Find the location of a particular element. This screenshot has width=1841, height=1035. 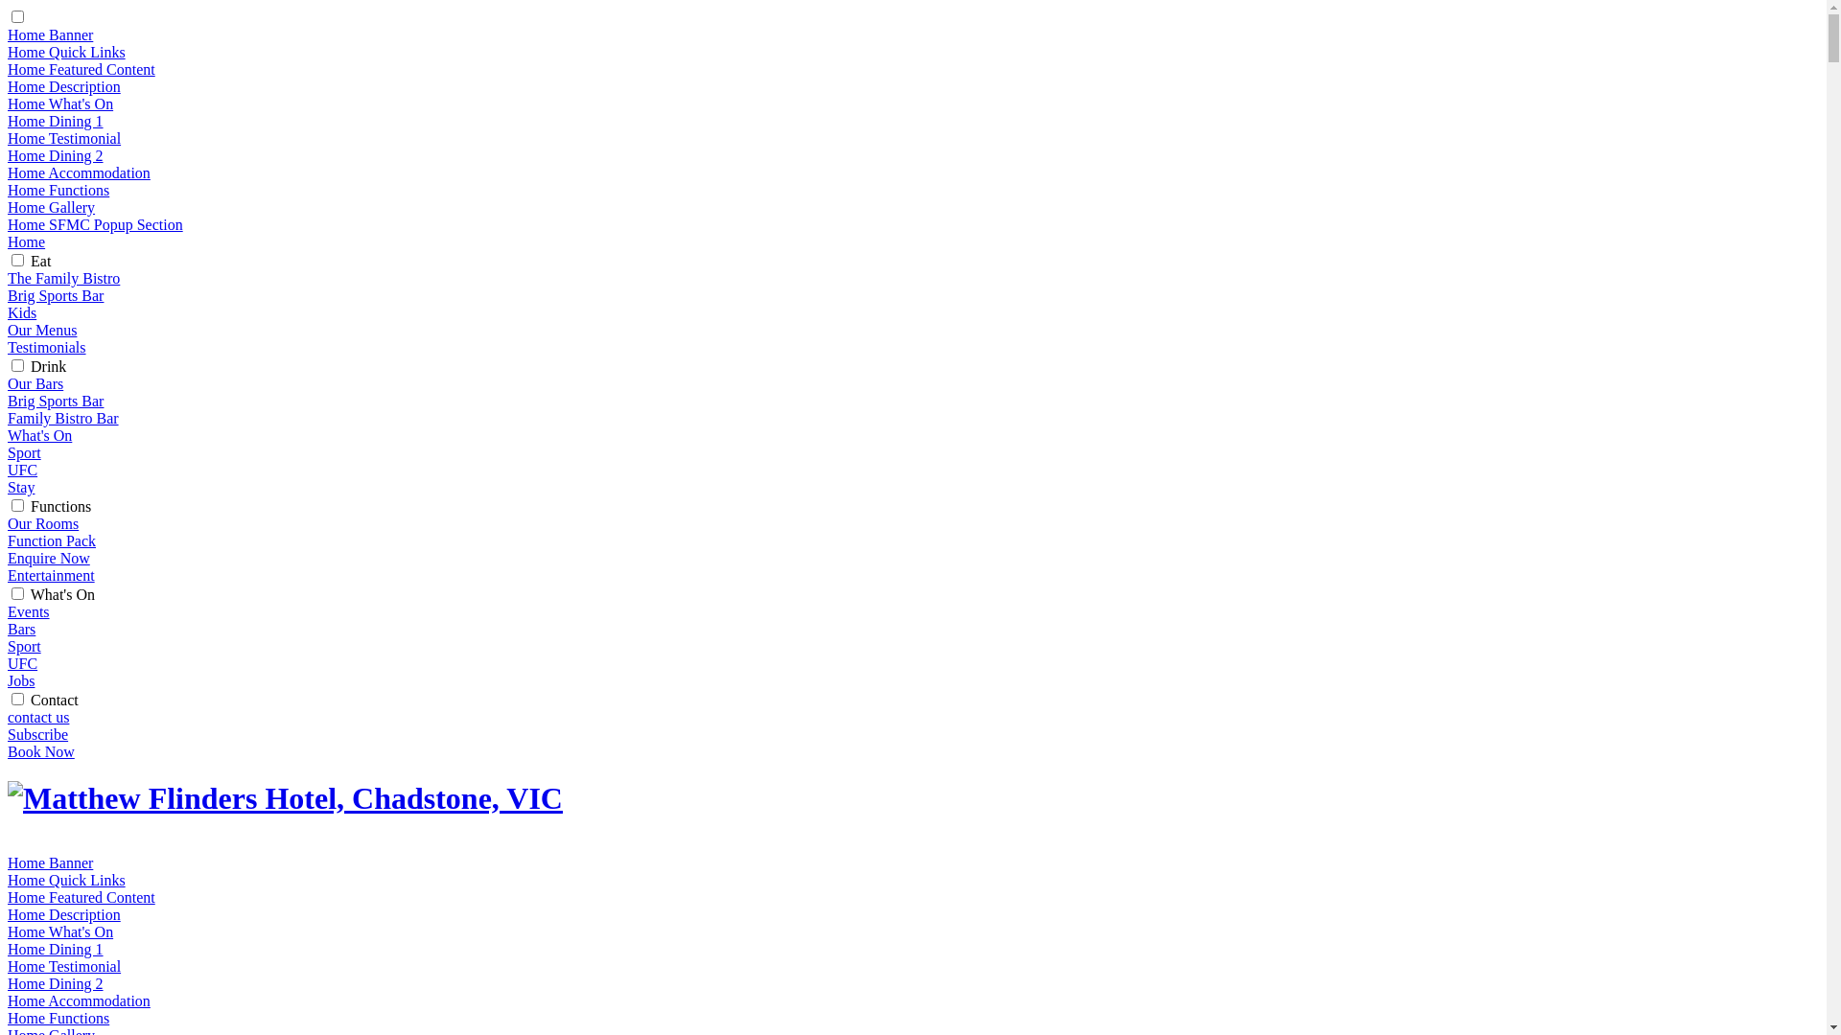

Kids is located at coordinates (22, 312).